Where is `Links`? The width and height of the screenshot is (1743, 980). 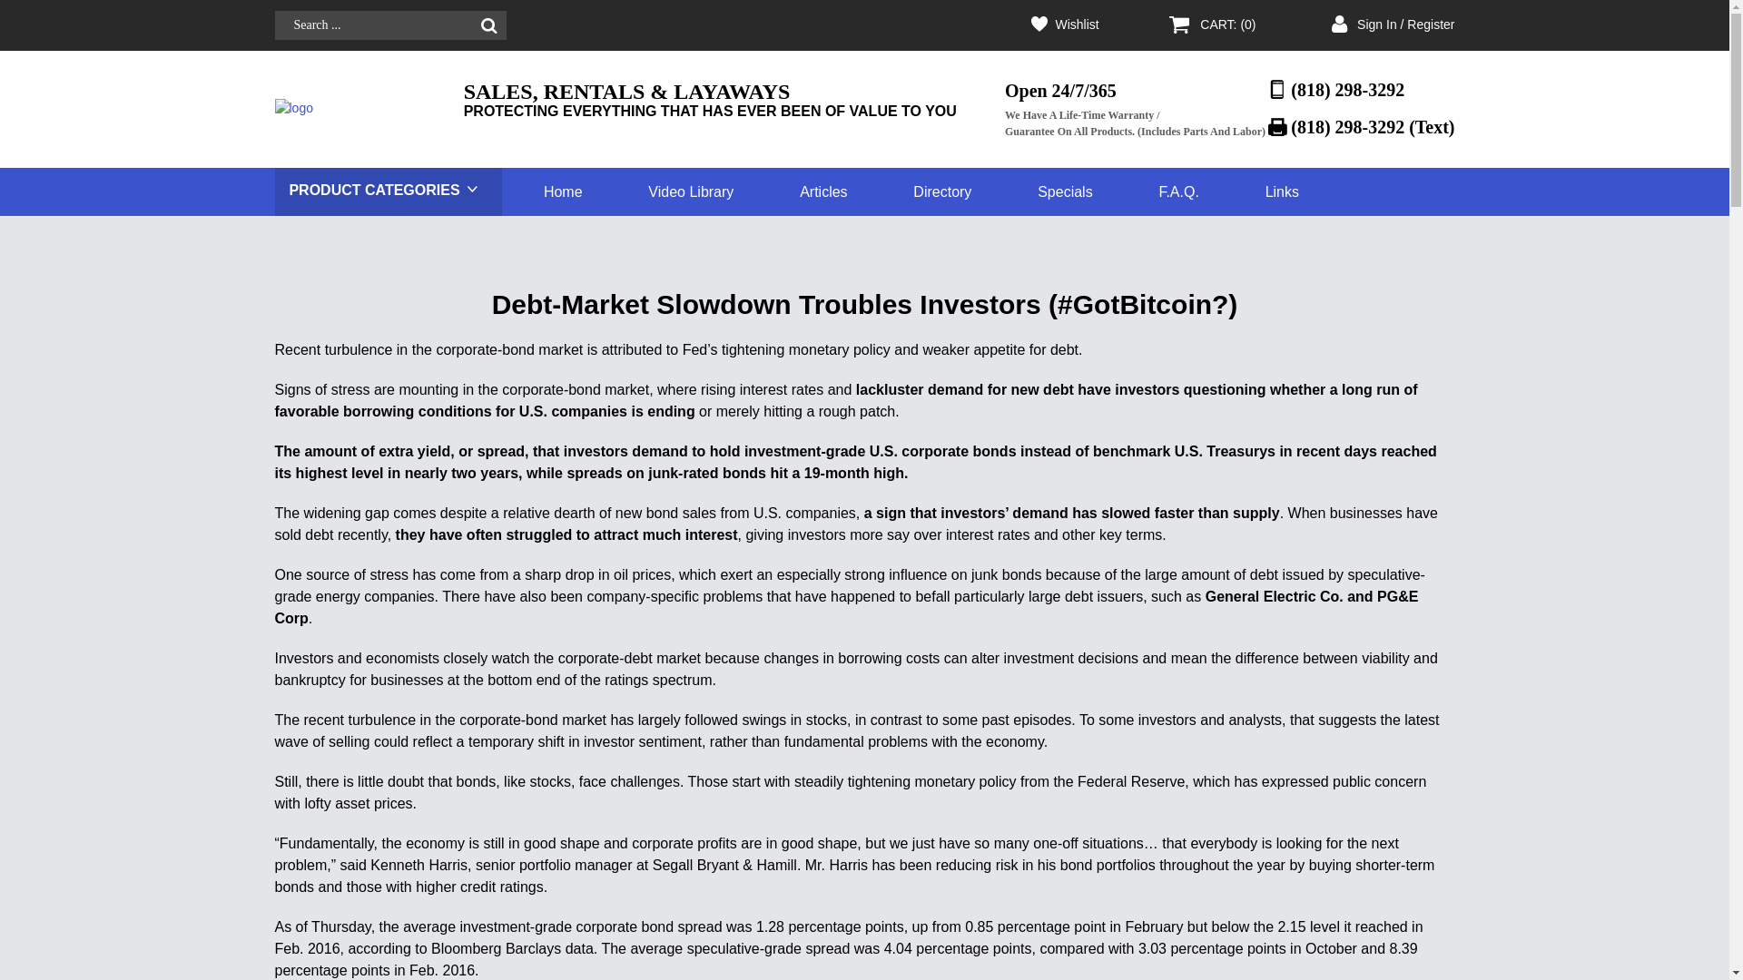 Links is located at coordinates (1282, 191).